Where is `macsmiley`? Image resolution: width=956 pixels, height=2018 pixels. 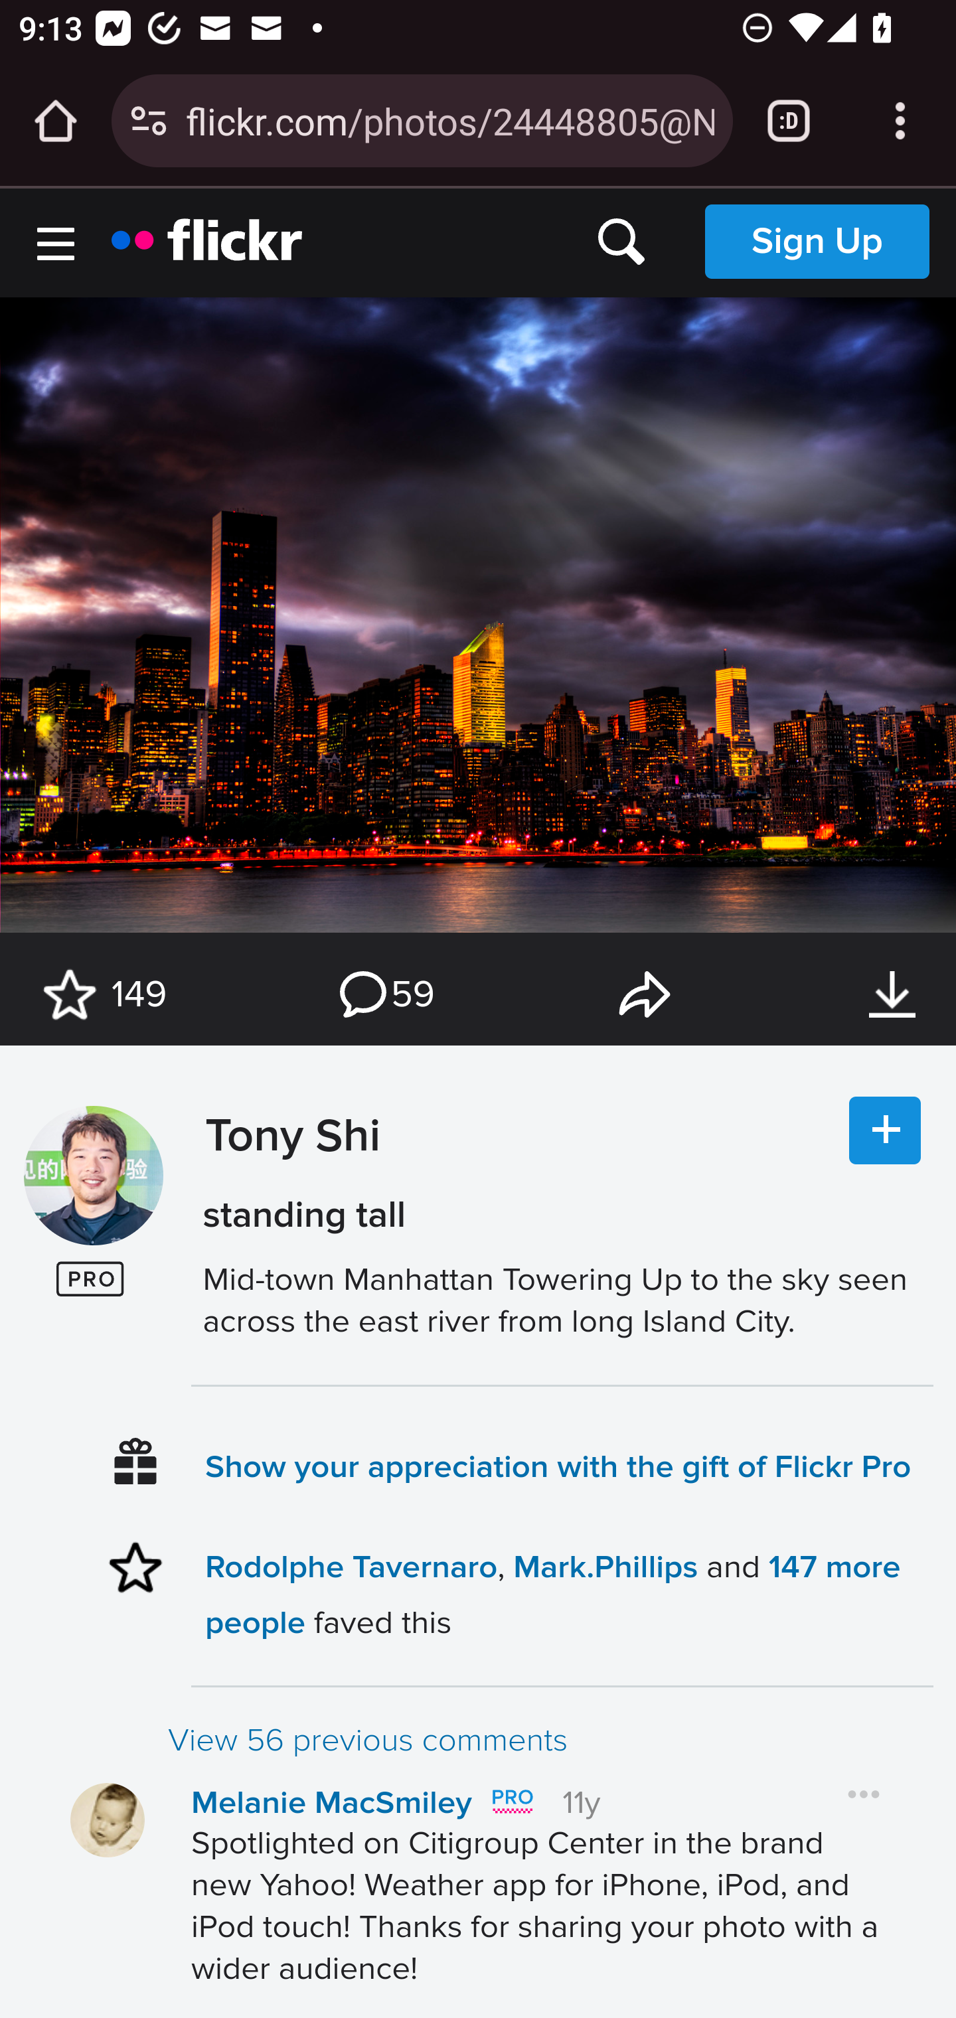 macsmiley is located at coordinates (108, 1820).